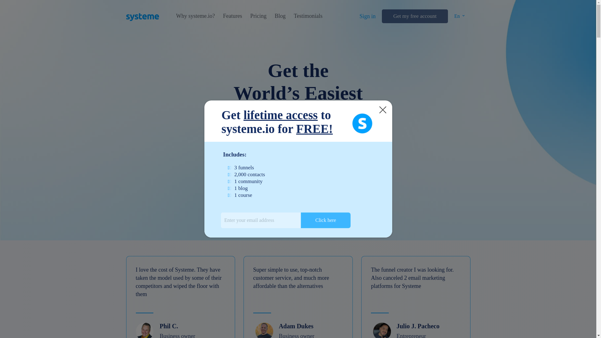 The width and height of the screenshot is (601, 338). I want to click on Blog, so click(280, 16).